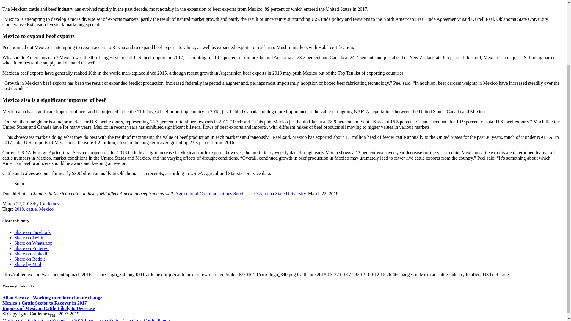  I want to click on Imports of Mexican Cattle Likely to Decrease, so click(48, 309).